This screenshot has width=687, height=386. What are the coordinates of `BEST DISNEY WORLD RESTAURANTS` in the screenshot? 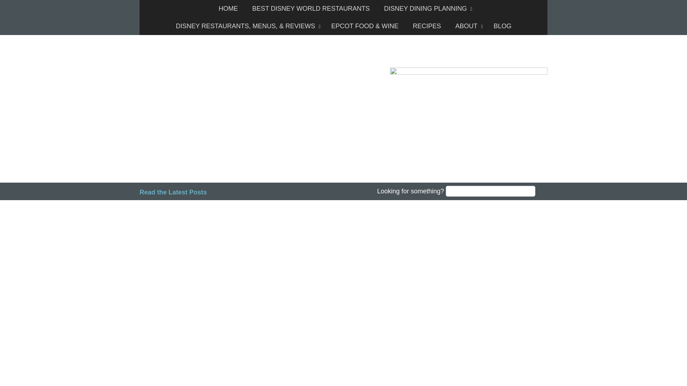 It's located at (311, 9).